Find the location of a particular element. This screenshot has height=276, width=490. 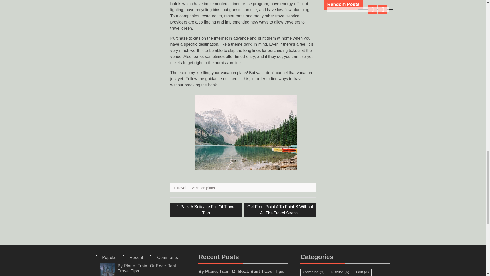

vacation plans is located at coordinates (181, 188).